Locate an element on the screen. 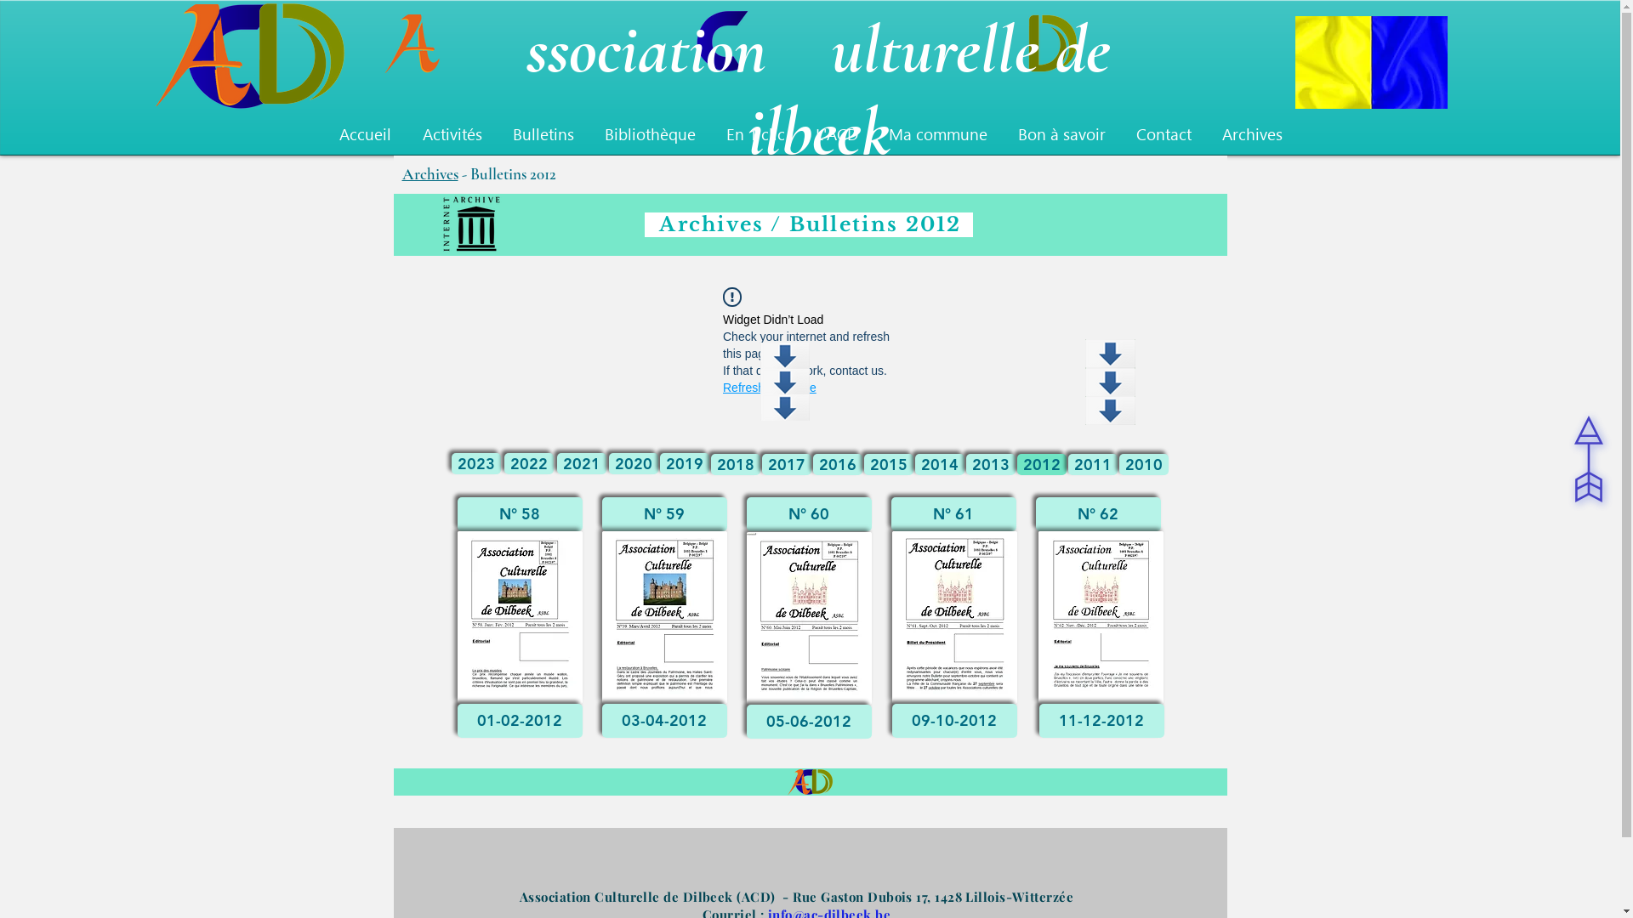 Image resolution: width=1633 pixels, height=918 pixels. 2016 is located at coordinates (837, 464).